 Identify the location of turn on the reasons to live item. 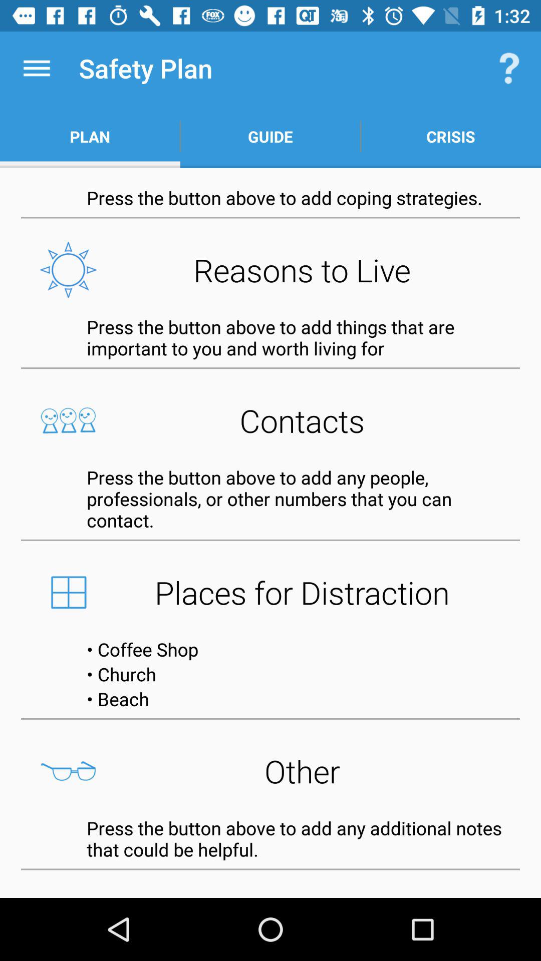
(270, 270).